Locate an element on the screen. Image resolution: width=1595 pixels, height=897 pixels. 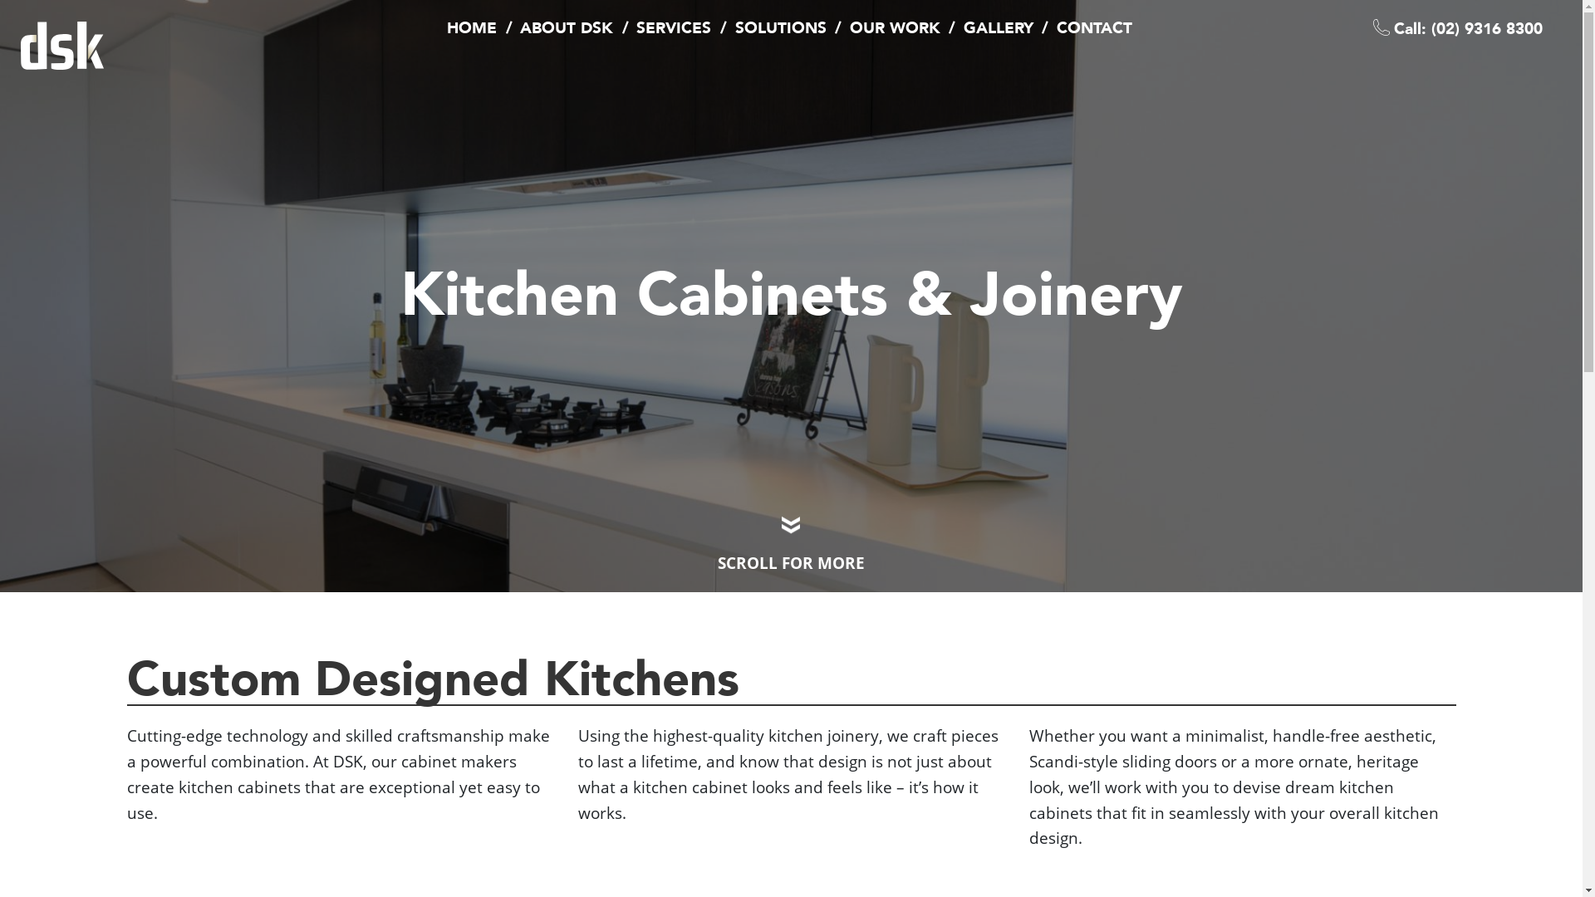
GALLERY is located at coordinates (999, 28).